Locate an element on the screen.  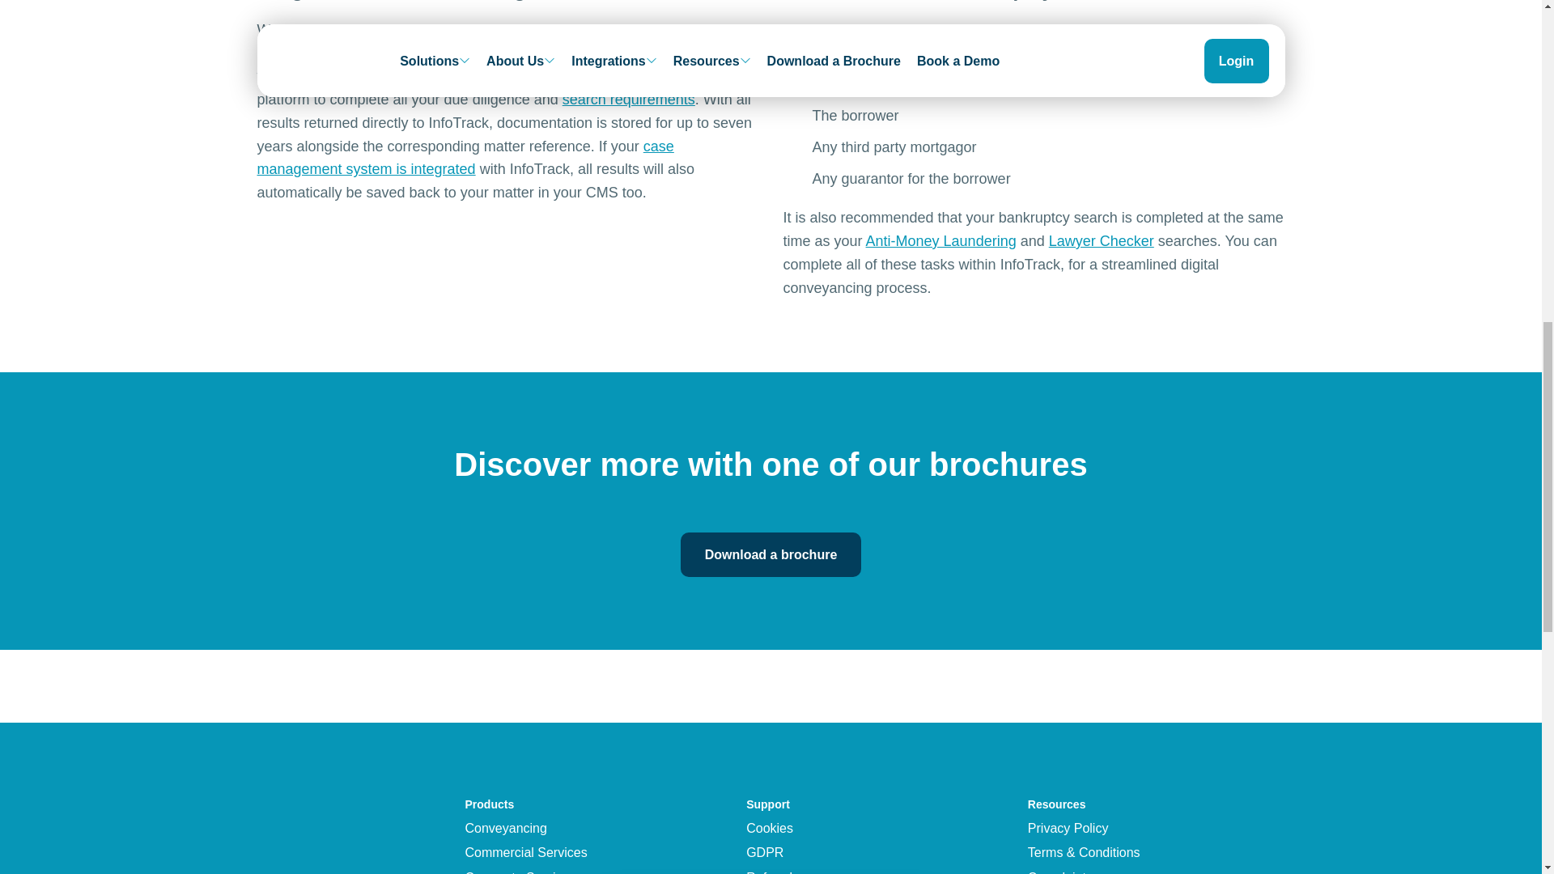
Property Searches is located at coordinates (628, 99).